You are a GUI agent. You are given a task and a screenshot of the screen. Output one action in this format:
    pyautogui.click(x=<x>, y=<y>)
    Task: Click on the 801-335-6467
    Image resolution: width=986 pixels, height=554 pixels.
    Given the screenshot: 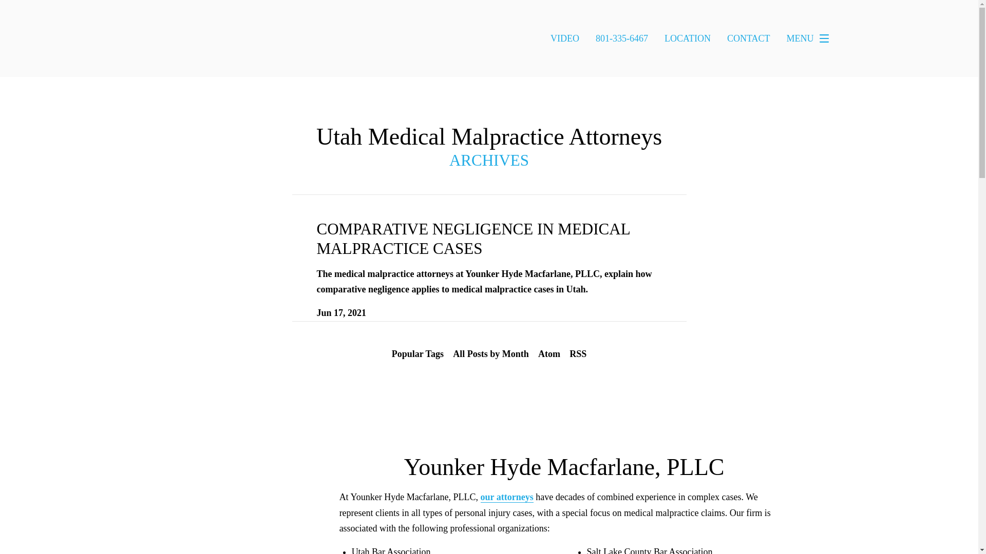 What is the action you would take?
    pyautogui.click(x=621, y=38)
    